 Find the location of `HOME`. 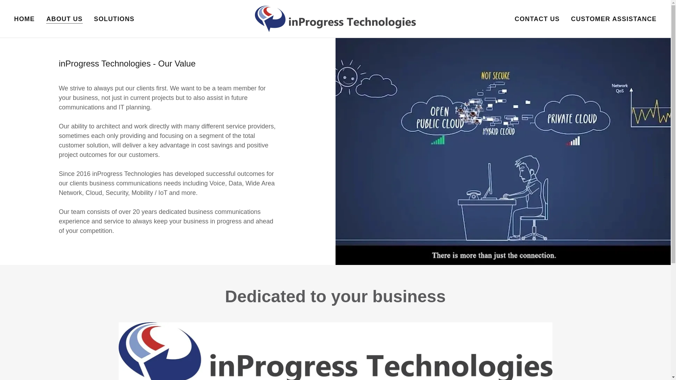

HOME is located at coordinates (25, 19).